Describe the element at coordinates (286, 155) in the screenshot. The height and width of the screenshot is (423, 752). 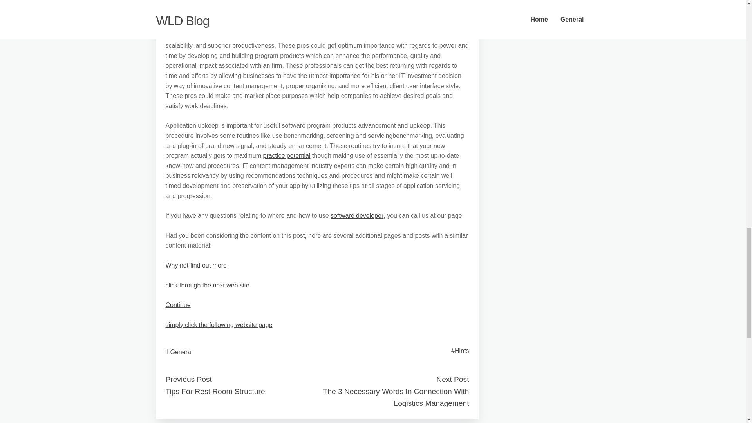
I see `practice potential` at that location.